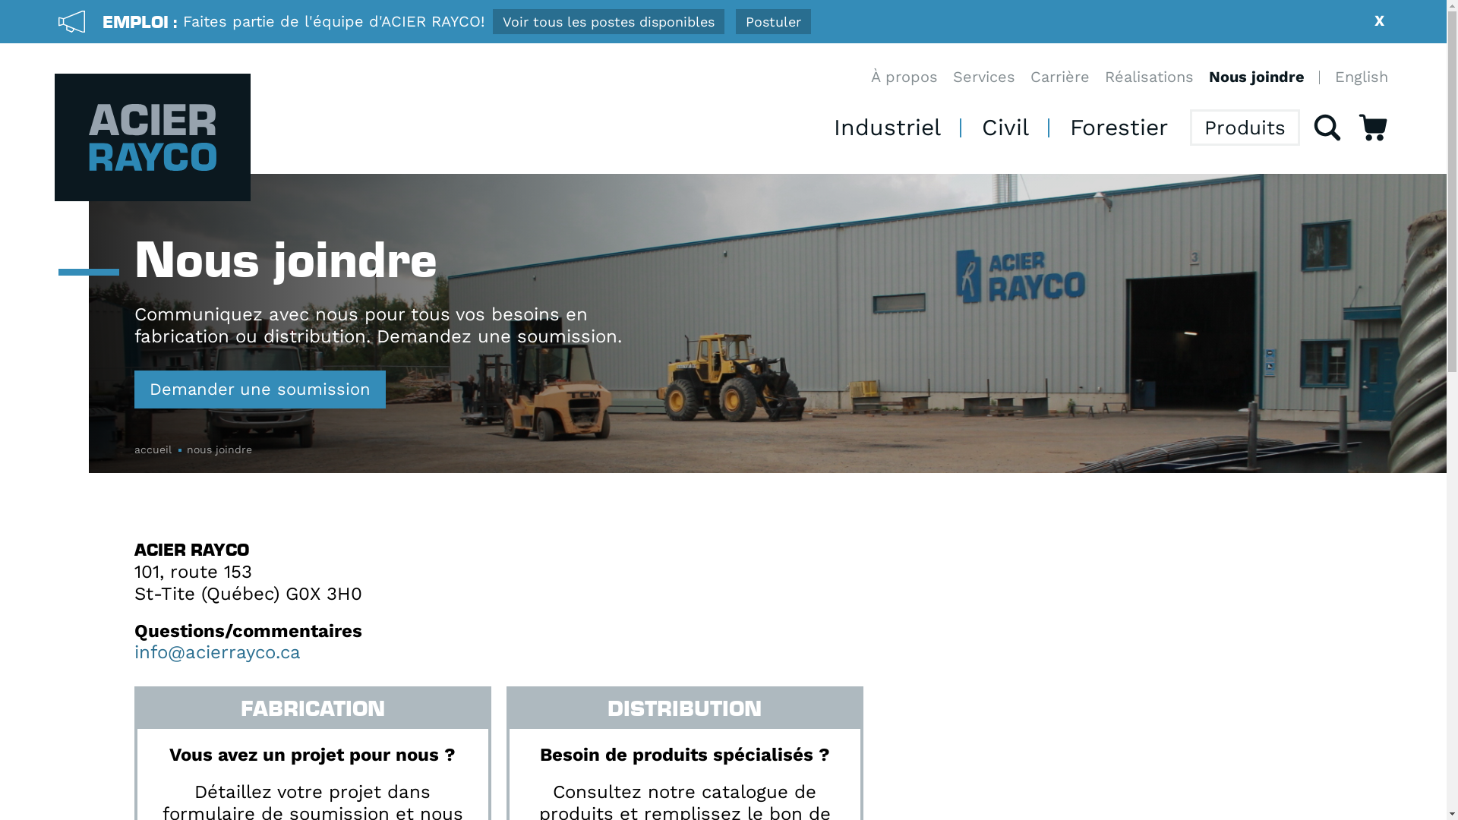 This screenshot has width=1458, height=820. What do you see at coordinates (260, 389) in the screenshot?
I see `Demander une soumission` at bounding box center [260, 389].